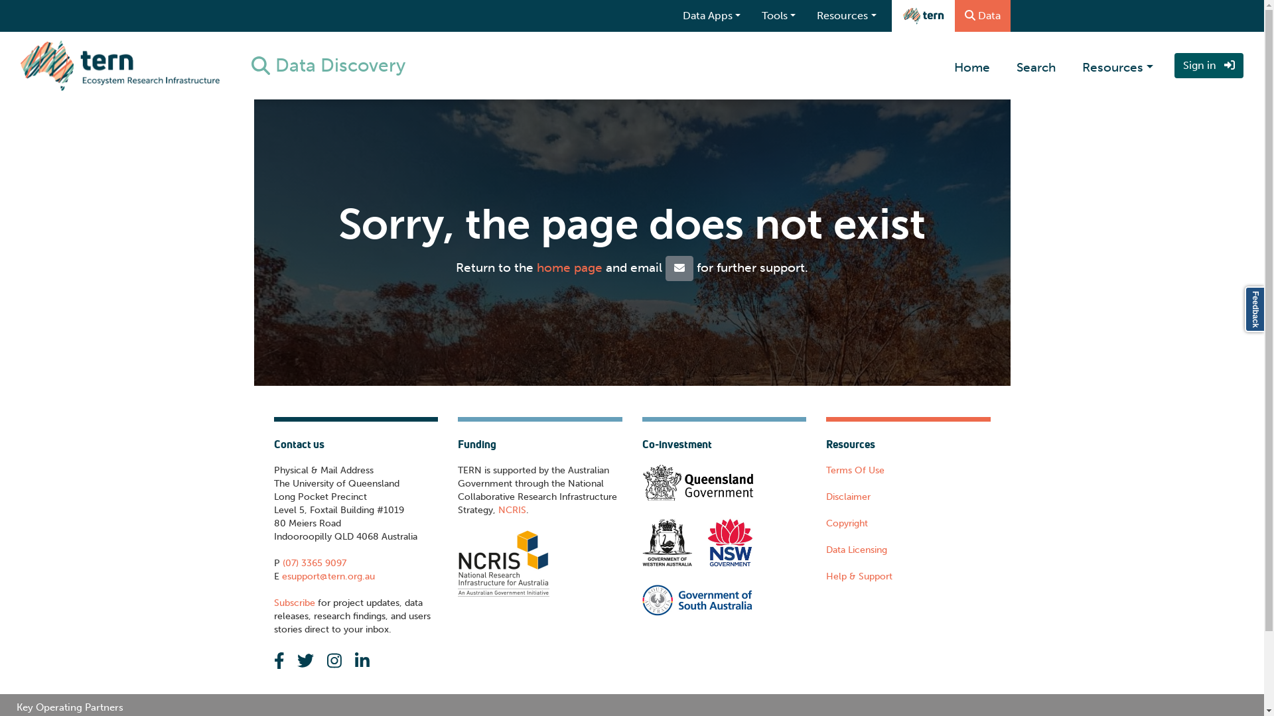 This screenshot has height=716, width=1274. What do you see at coordinates (1117, 66) in the screenshot?
I see `Resources` at bounding box center [1117, 66].